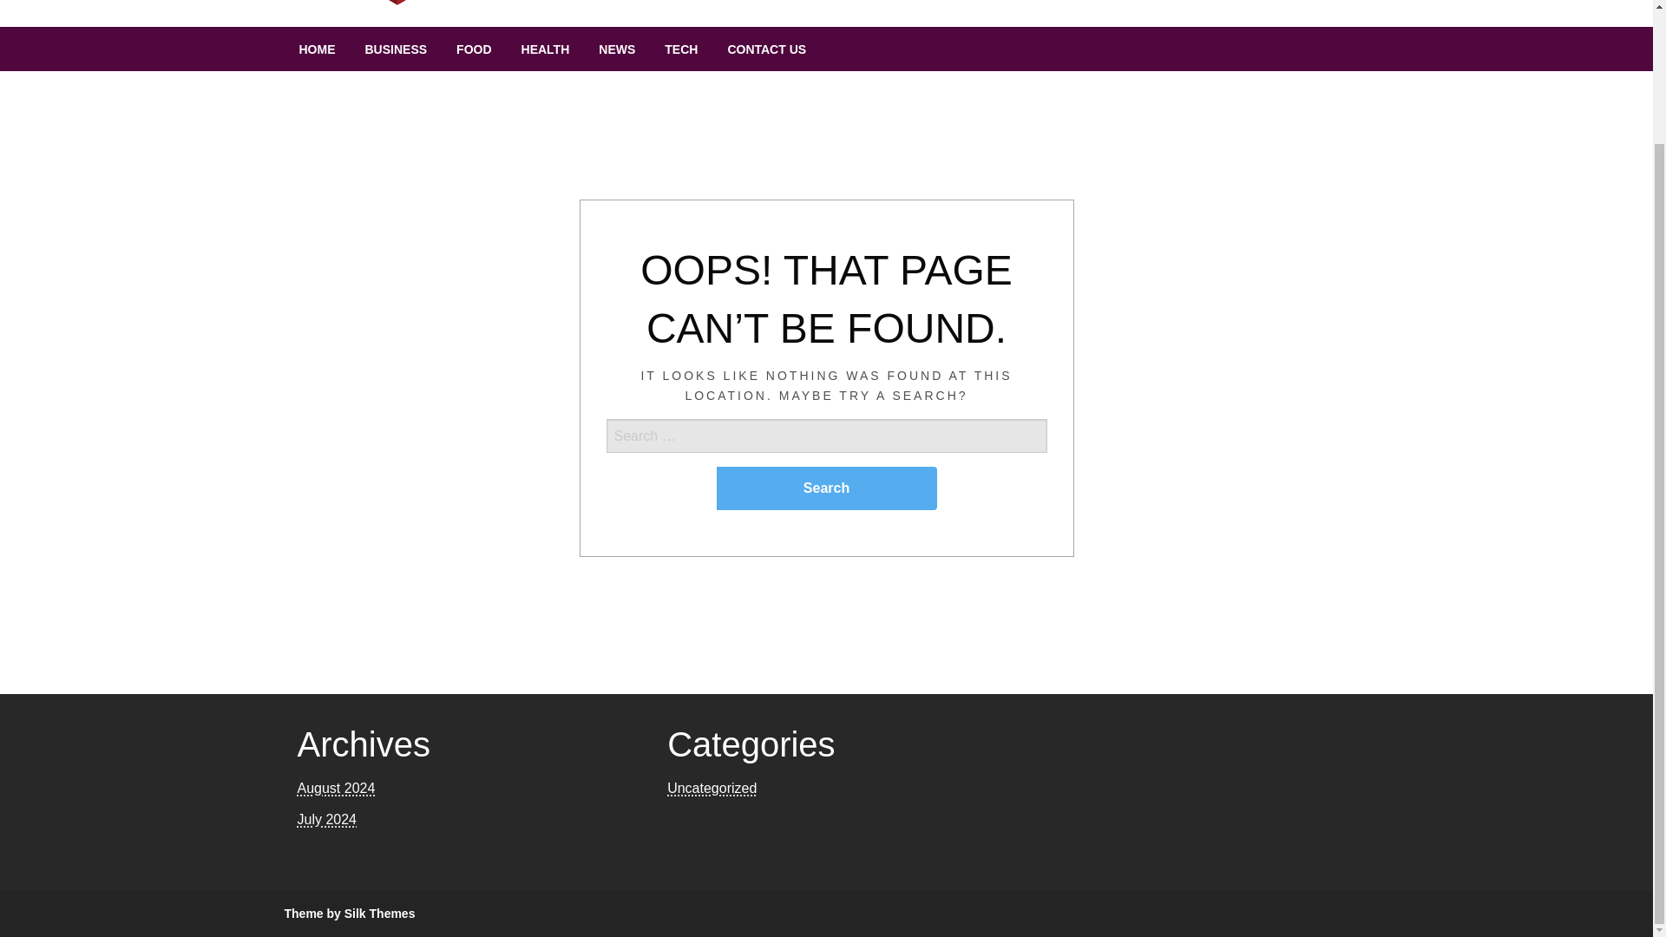  What do you see at coordinates (474, 49) in the screenshot?
I see `FOOD` at bounding box center [474, 49].